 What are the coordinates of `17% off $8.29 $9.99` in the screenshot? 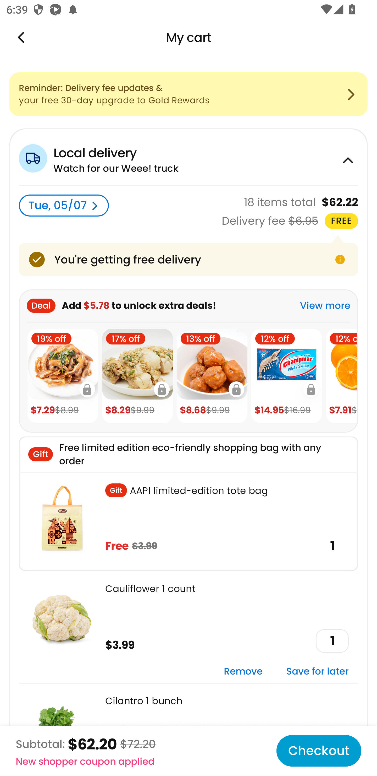 It's located at (137, 376).